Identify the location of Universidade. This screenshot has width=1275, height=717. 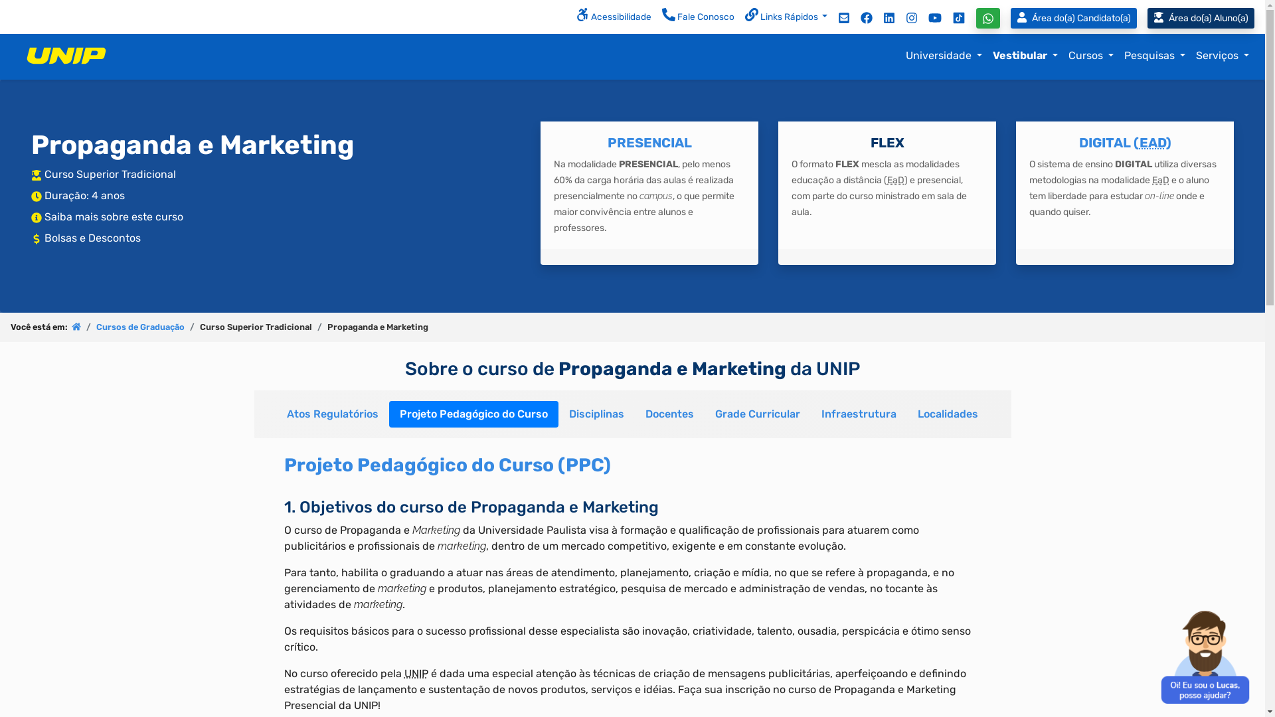
(944, 56).